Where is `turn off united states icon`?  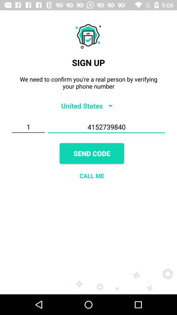
turn off united states icon is located at coordinates (88, 106).